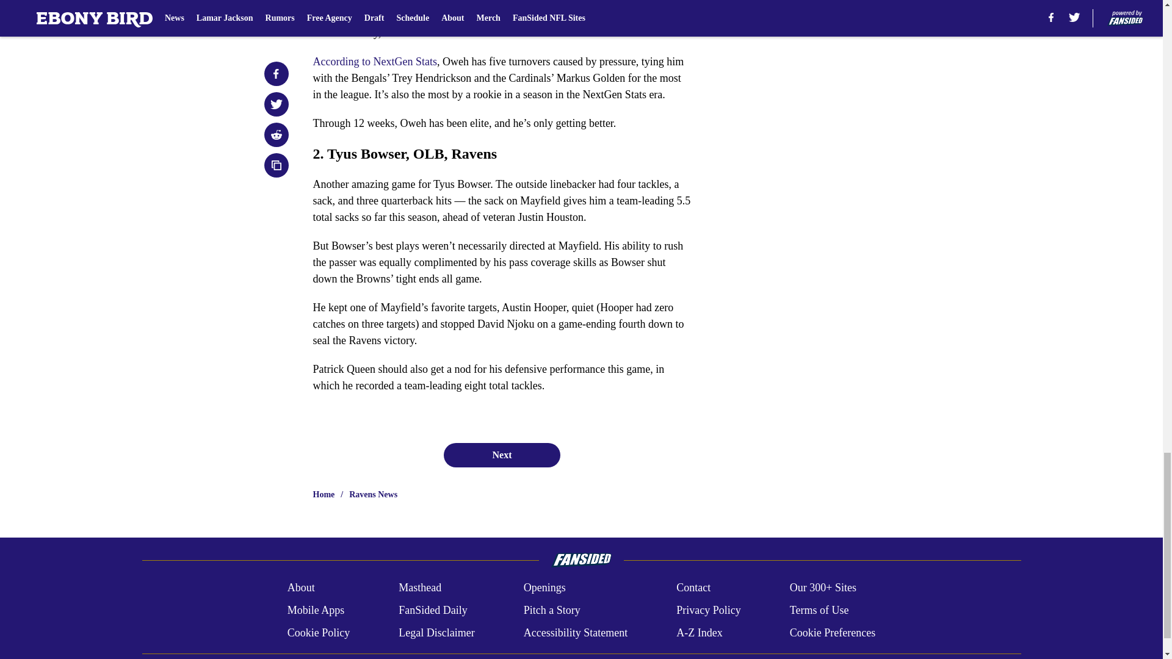  What do you see at coordinates (433, 610) in the screenshot?
I see `FanSided Daily` at bounding box center [433, 610].